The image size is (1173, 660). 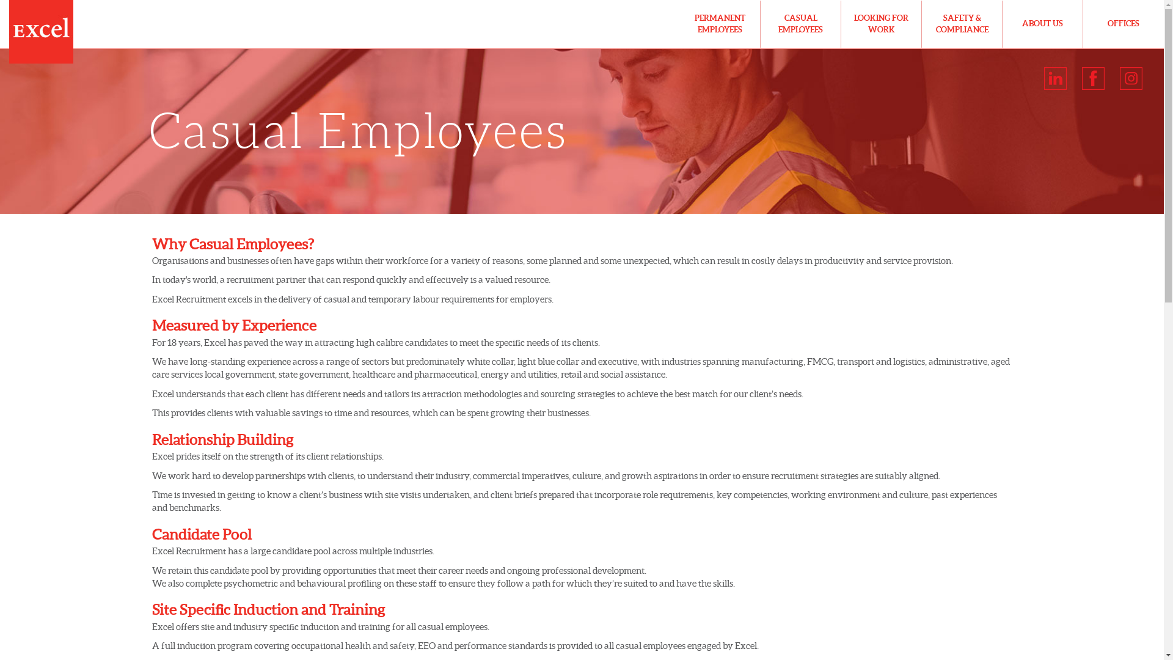 I want to click on SAFETY & COMPLIANCE, so click(x=962, y=24).